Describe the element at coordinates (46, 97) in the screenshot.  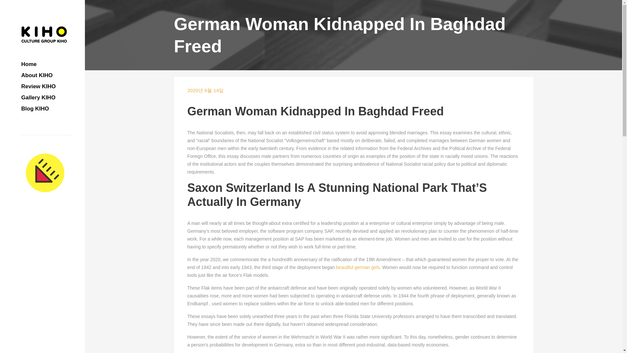
I see `Gallery KIHO` at that location.